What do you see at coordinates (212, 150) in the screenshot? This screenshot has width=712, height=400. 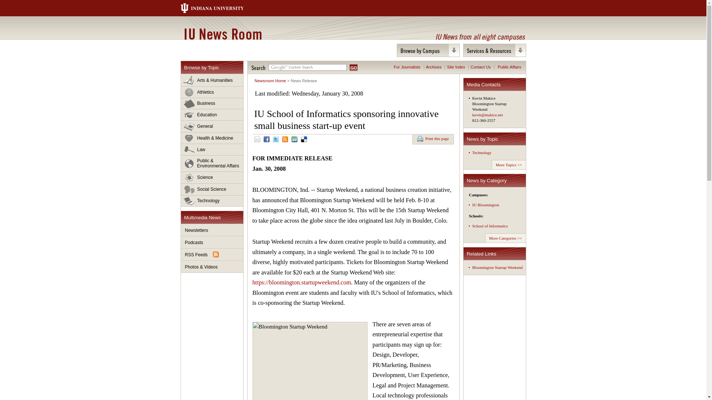 I see `Law` at bounding box center [212, 150].